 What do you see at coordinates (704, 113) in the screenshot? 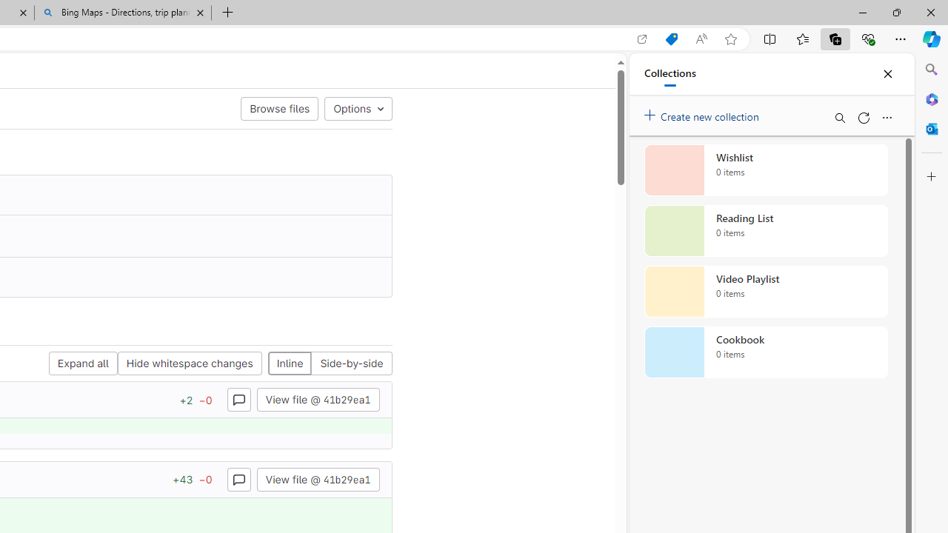
I see `Create new collection` at bounding box center [704, 113].